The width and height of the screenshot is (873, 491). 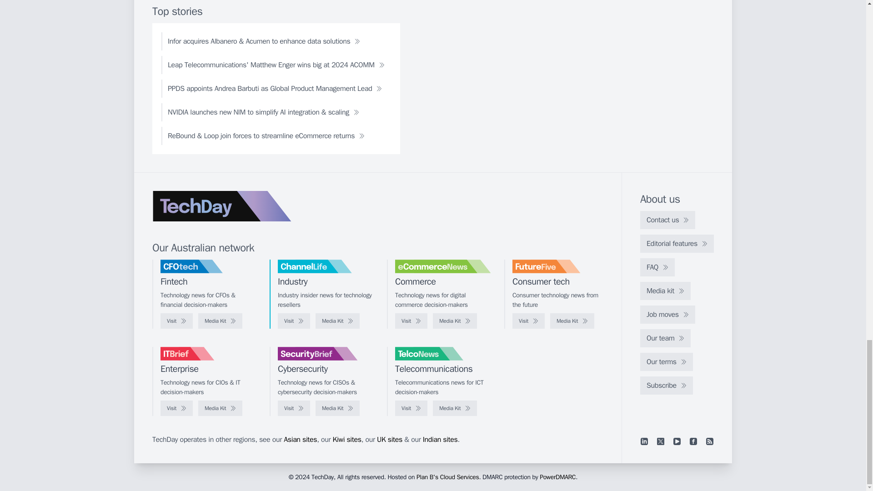 I want to click on Visit, so click(x=528, y=321).